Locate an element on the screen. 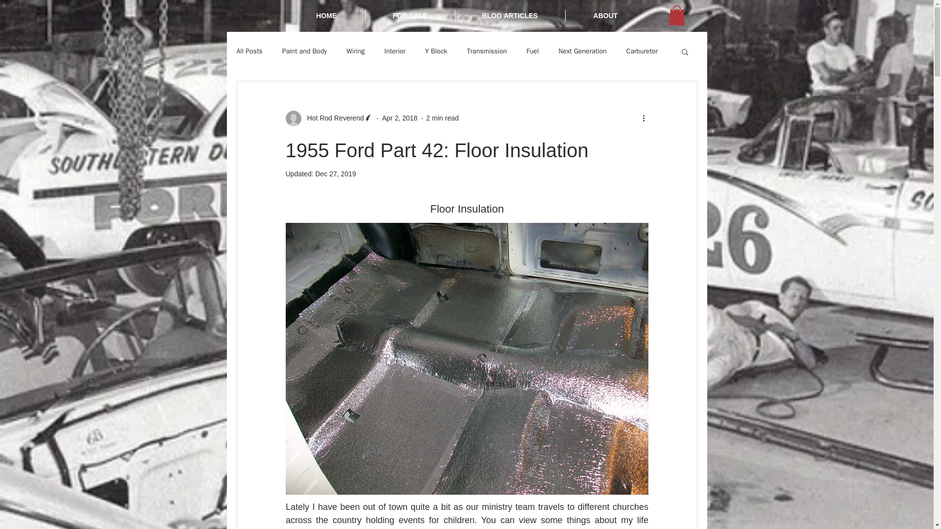  Apr 2, 2018 is located at coordinates (399, 118).